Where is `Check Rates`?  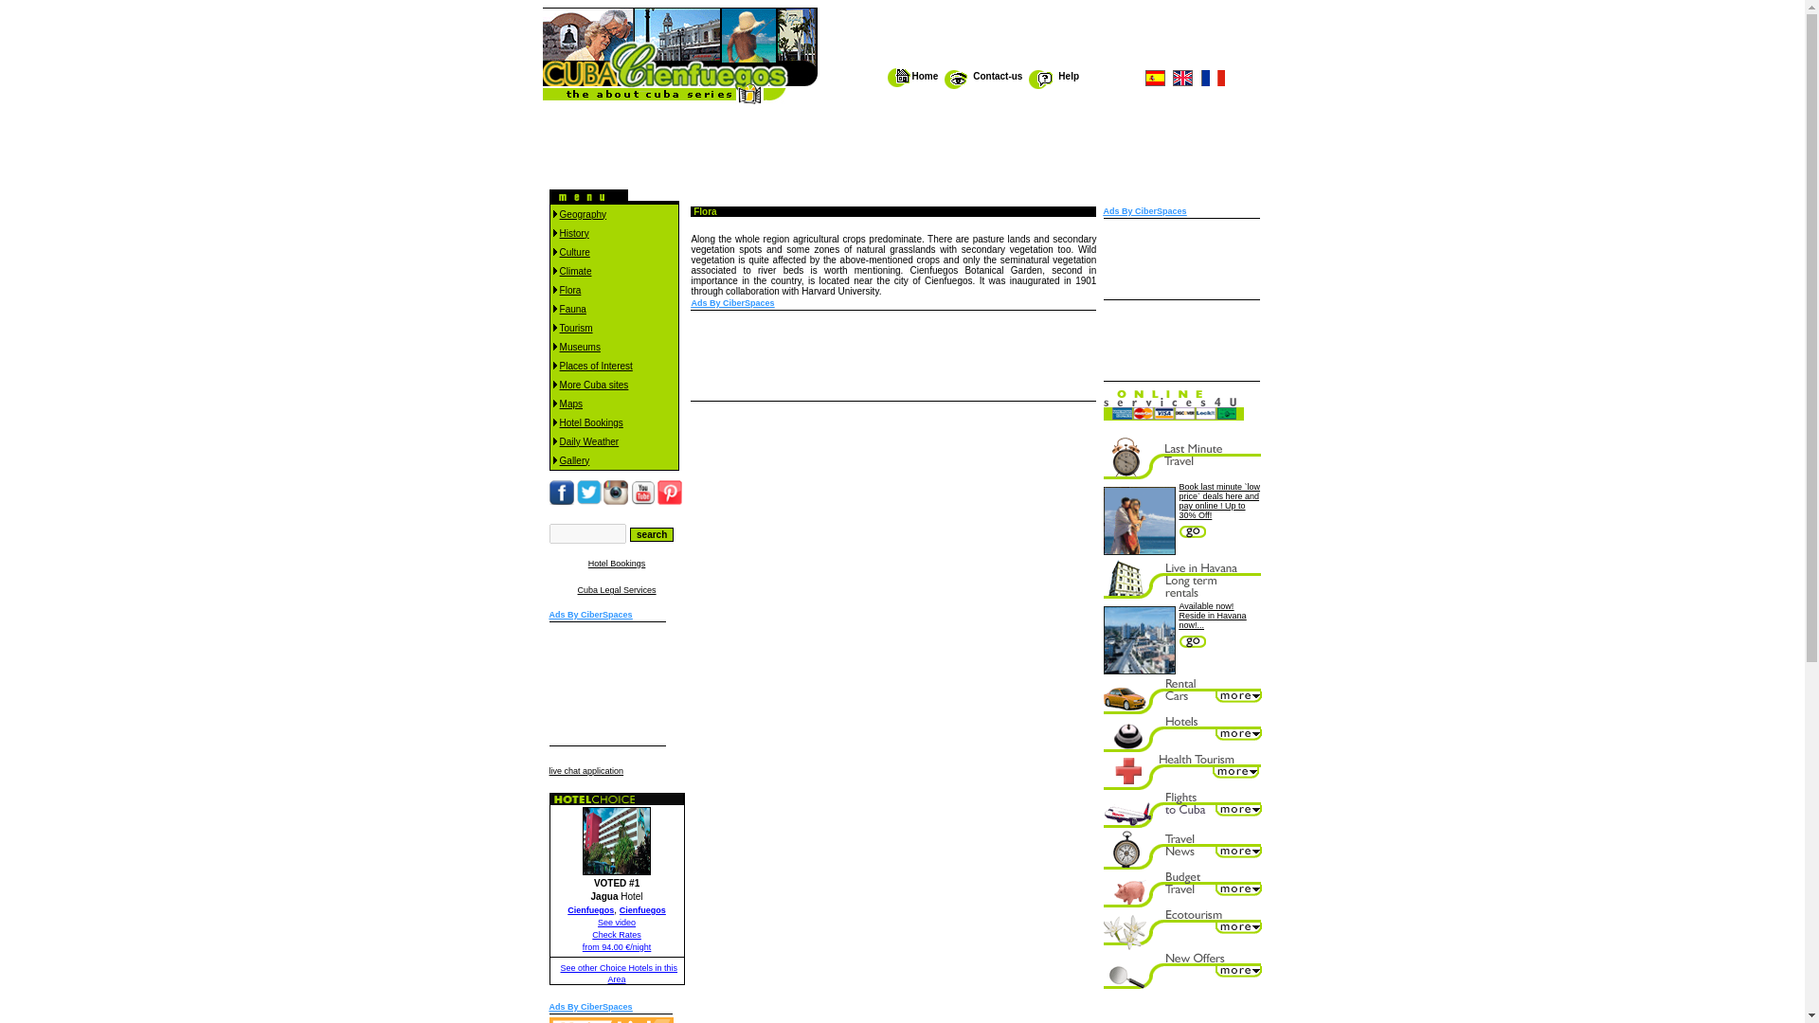
Check Rates is located at coordinates (617, 934).